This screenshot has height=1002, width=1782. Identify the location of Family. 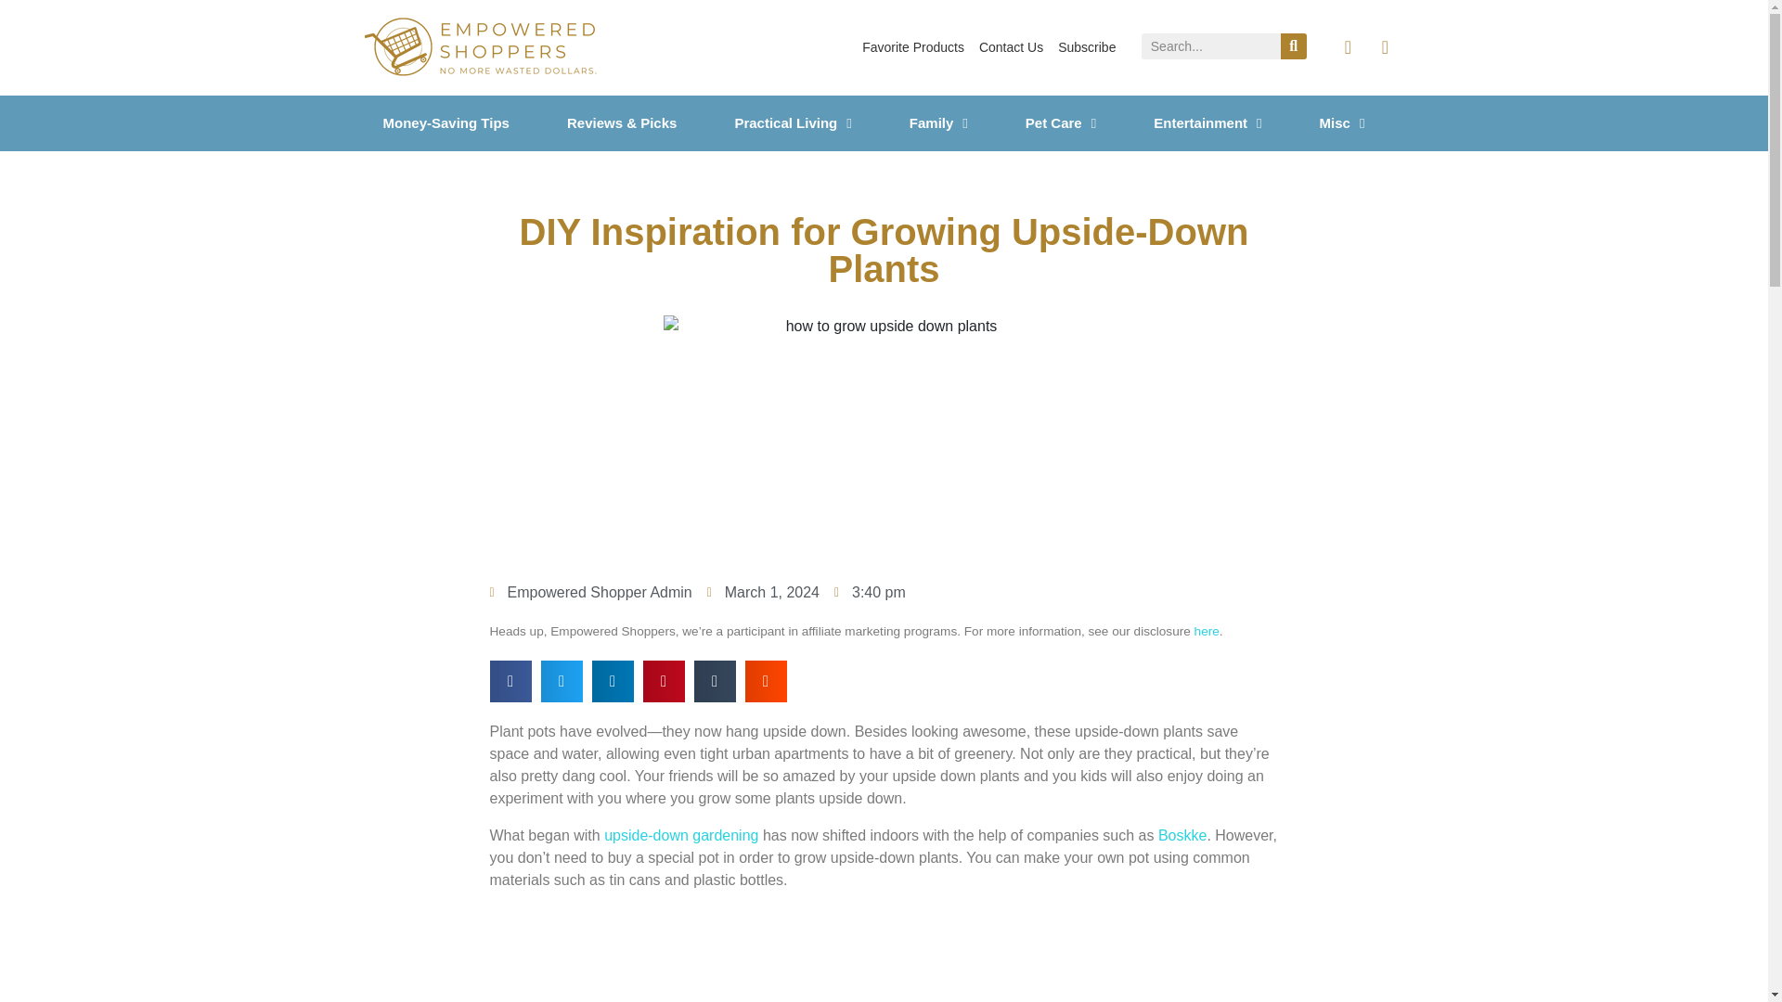
(958, 122).